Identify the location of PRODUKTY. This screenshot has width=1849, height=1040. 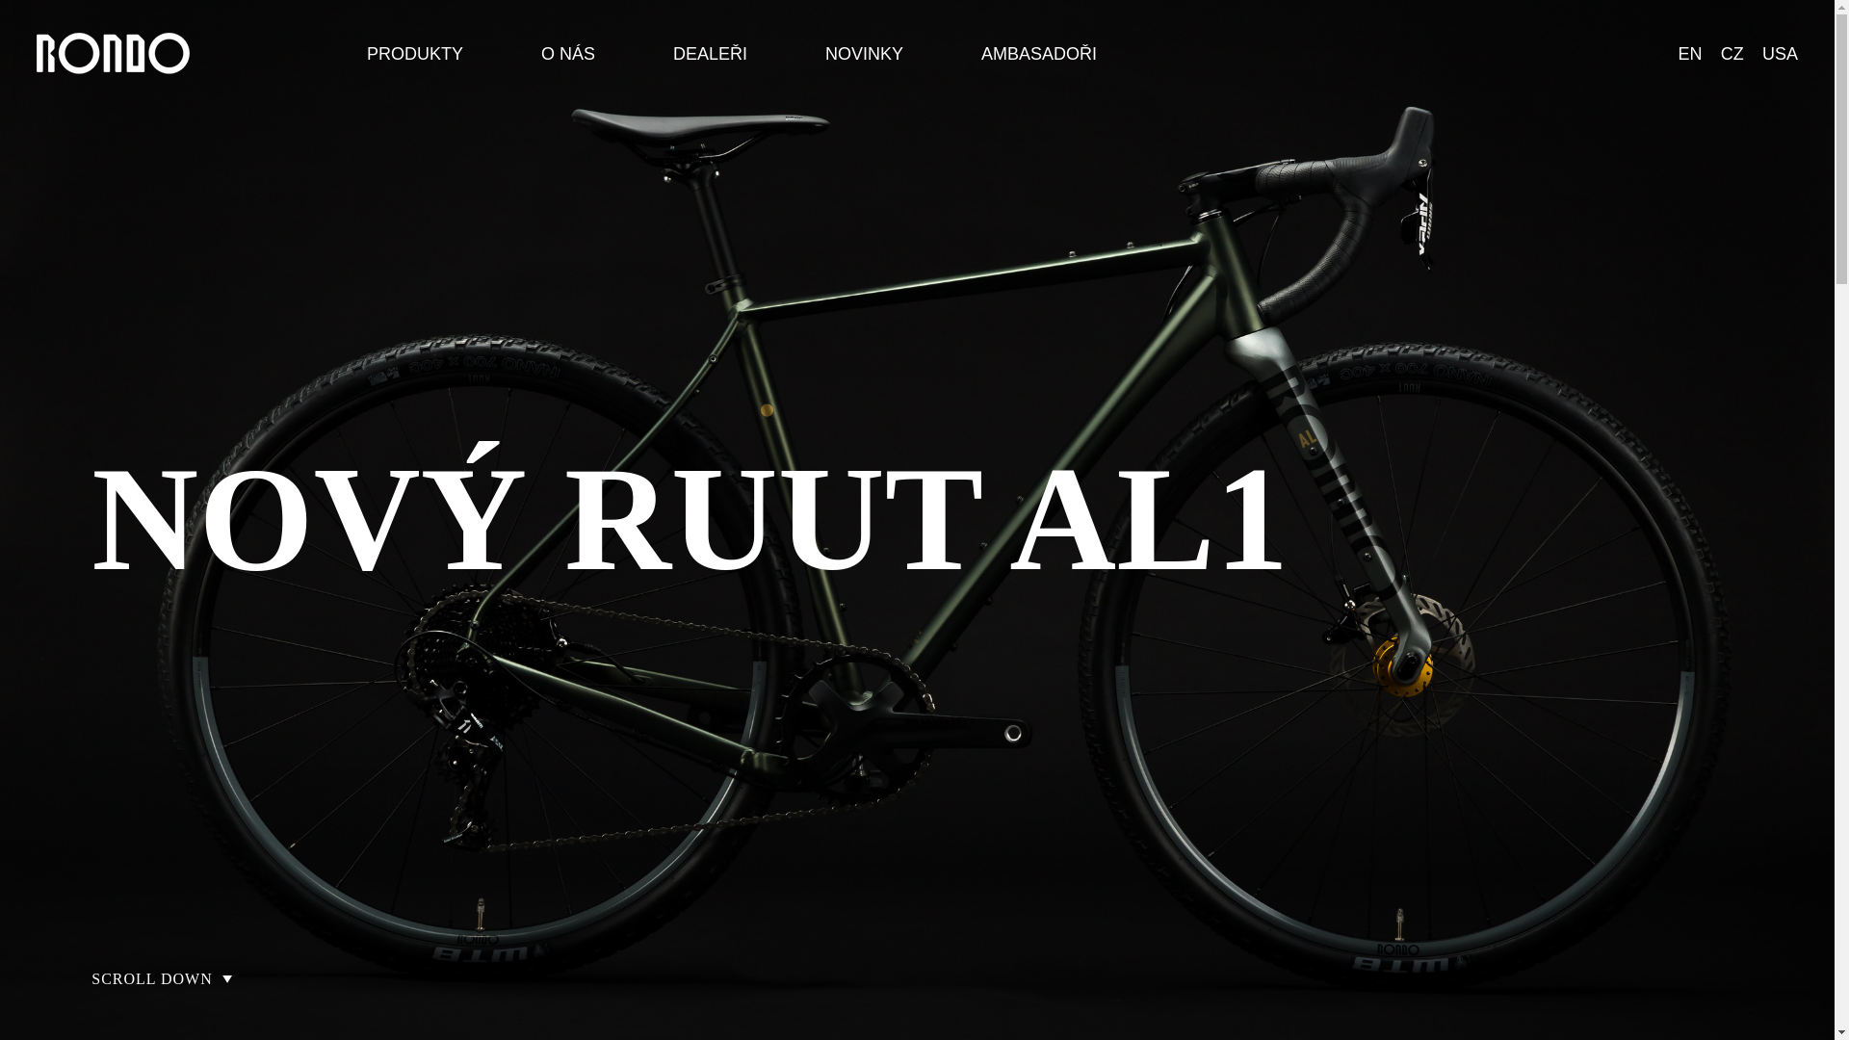
(414, 58).